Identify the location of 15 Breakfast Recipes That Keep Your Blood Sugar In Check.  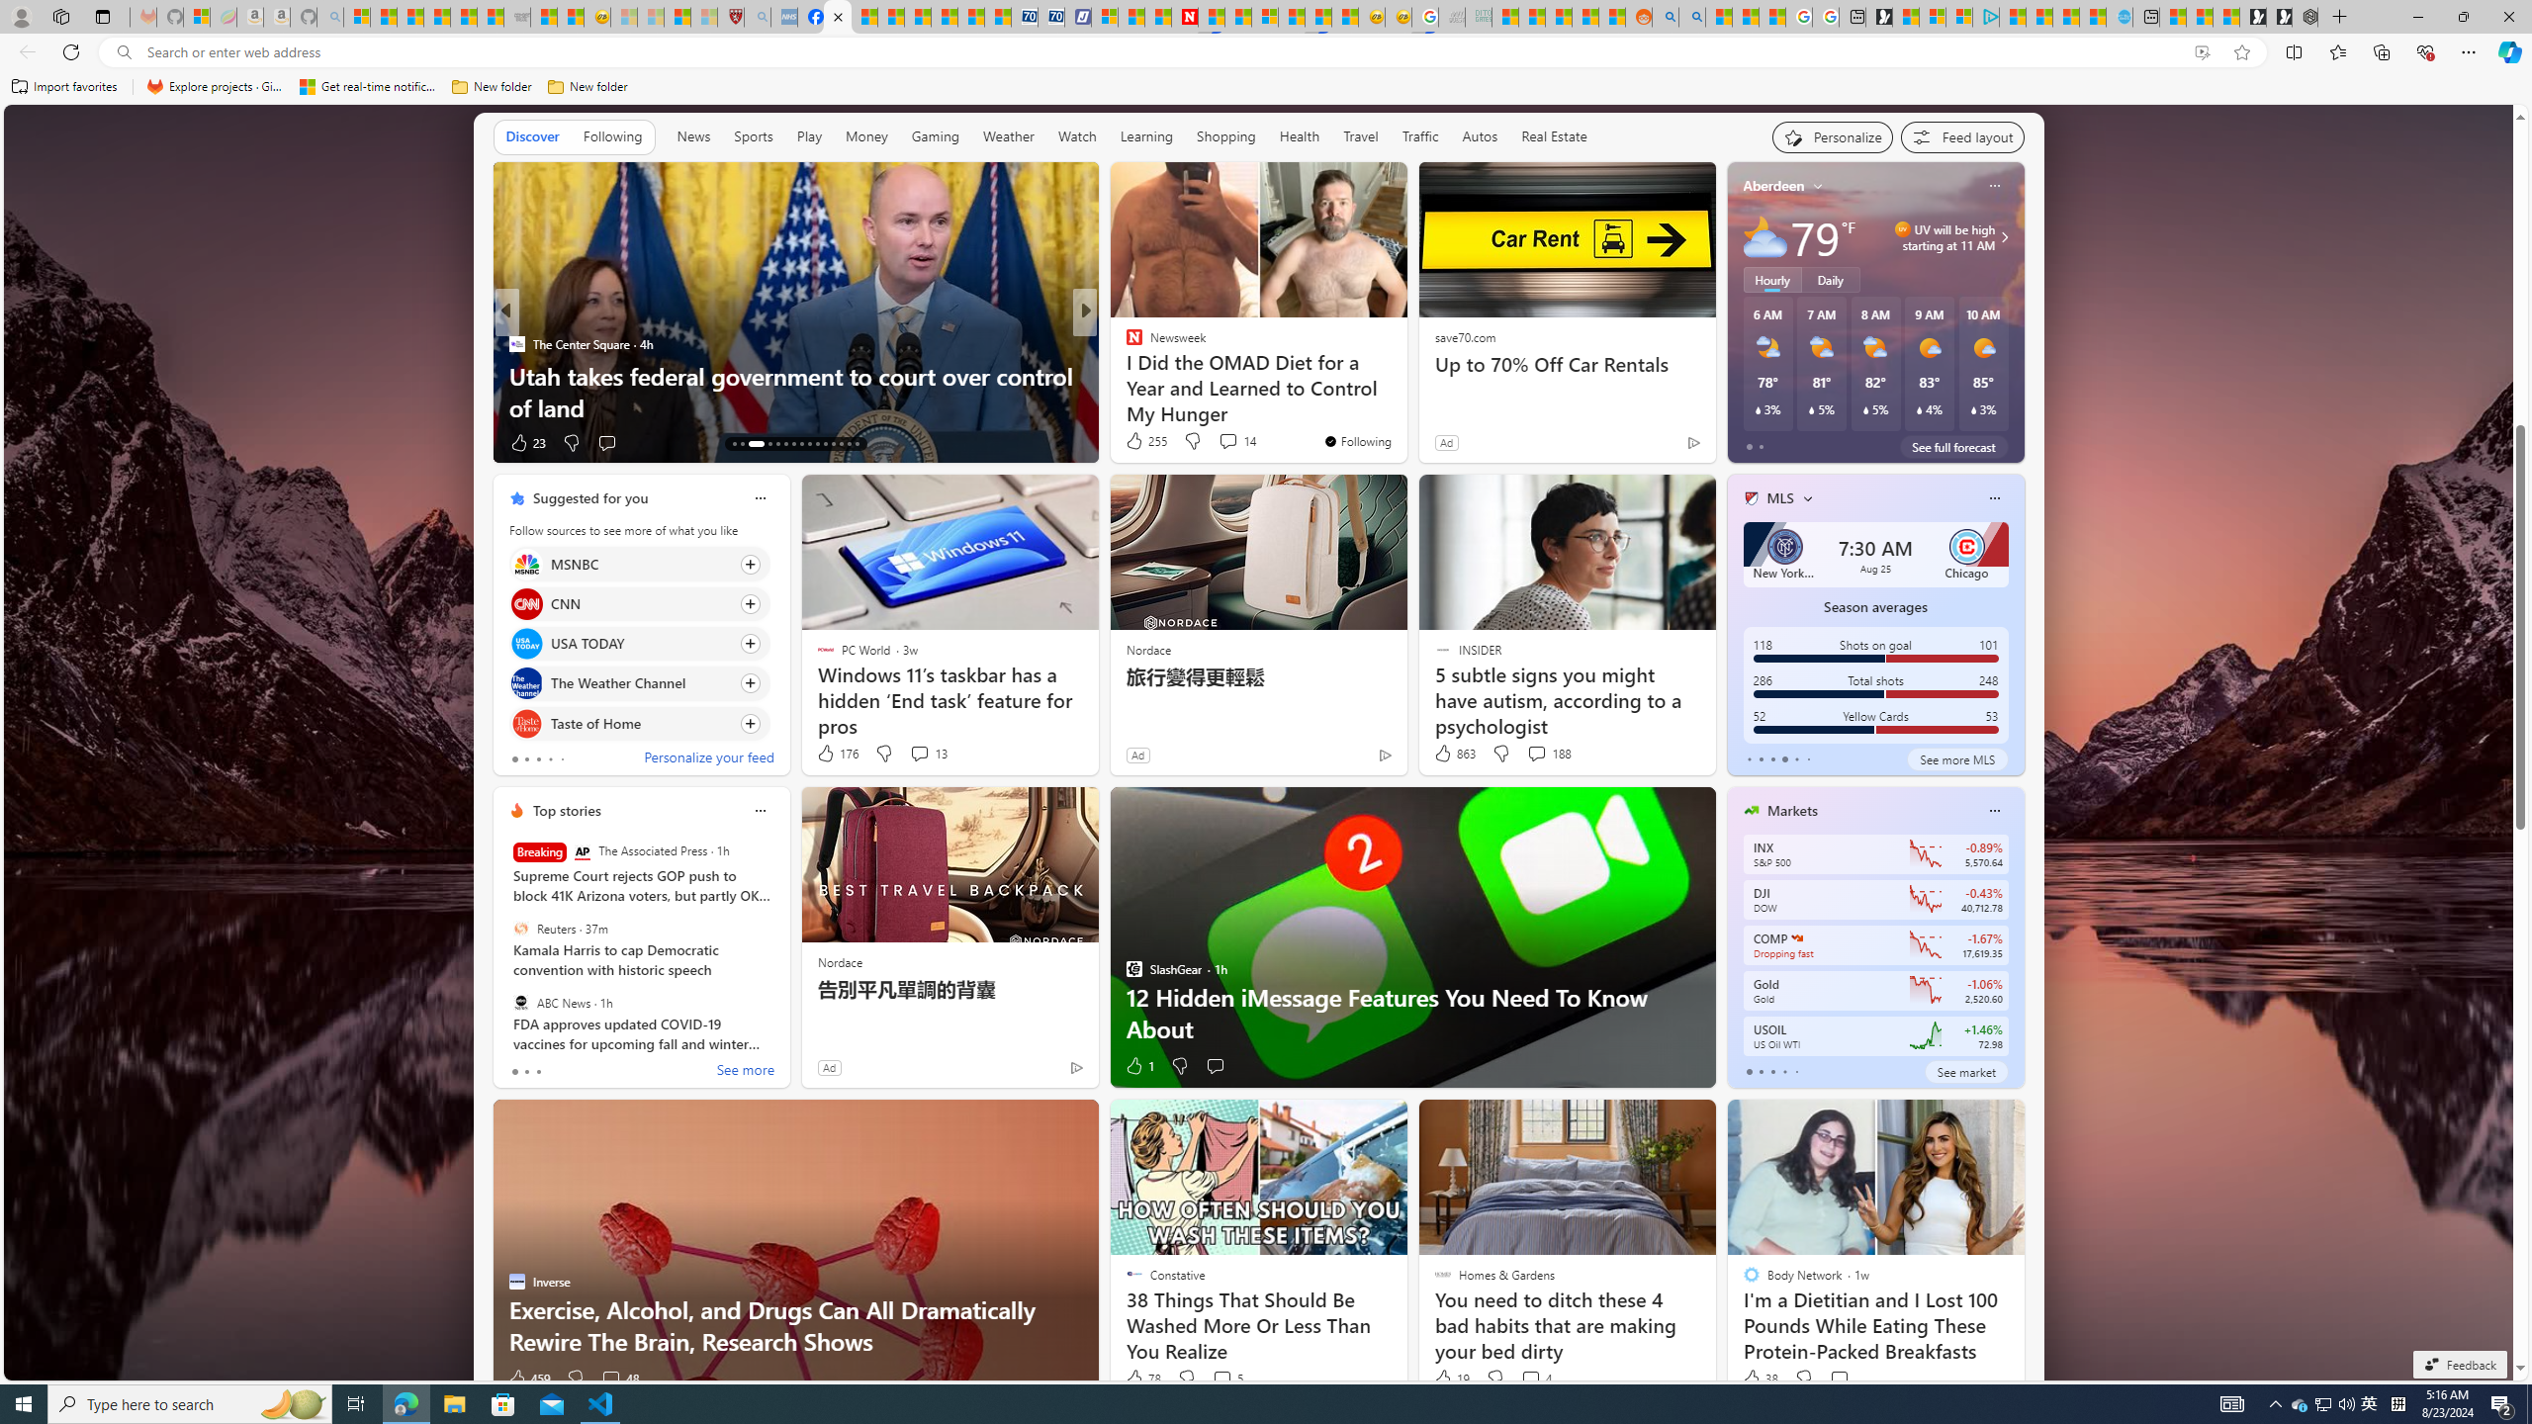
(1403, 392).